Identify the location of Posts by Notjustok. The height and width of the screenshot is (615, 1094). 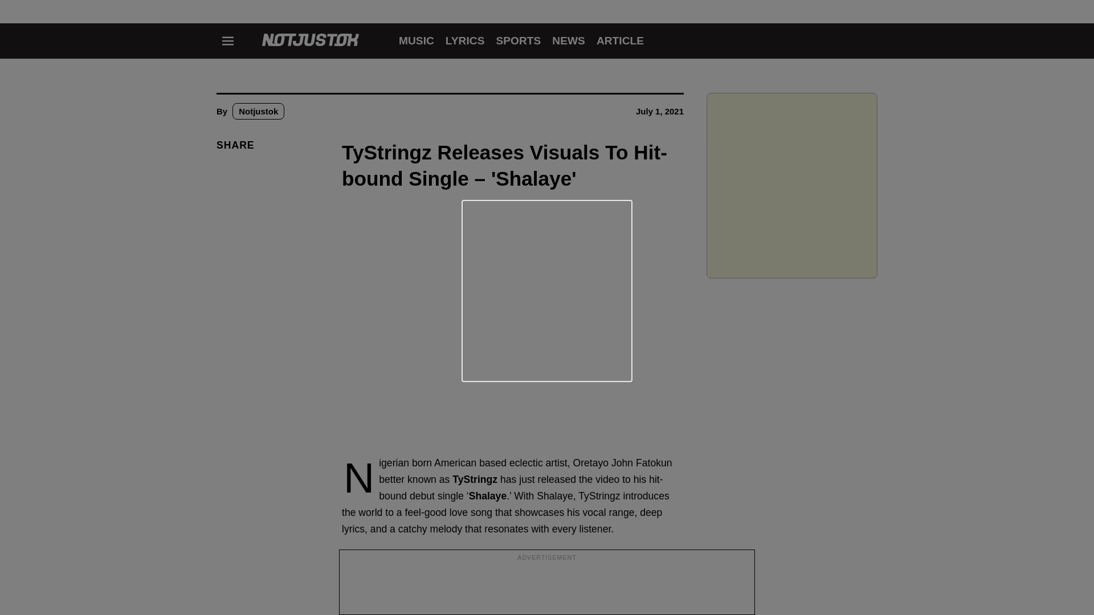
(258, 111).